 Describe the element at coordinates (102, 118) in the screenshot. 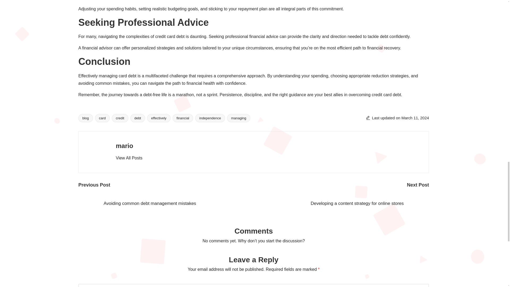

I see `card` at that location.